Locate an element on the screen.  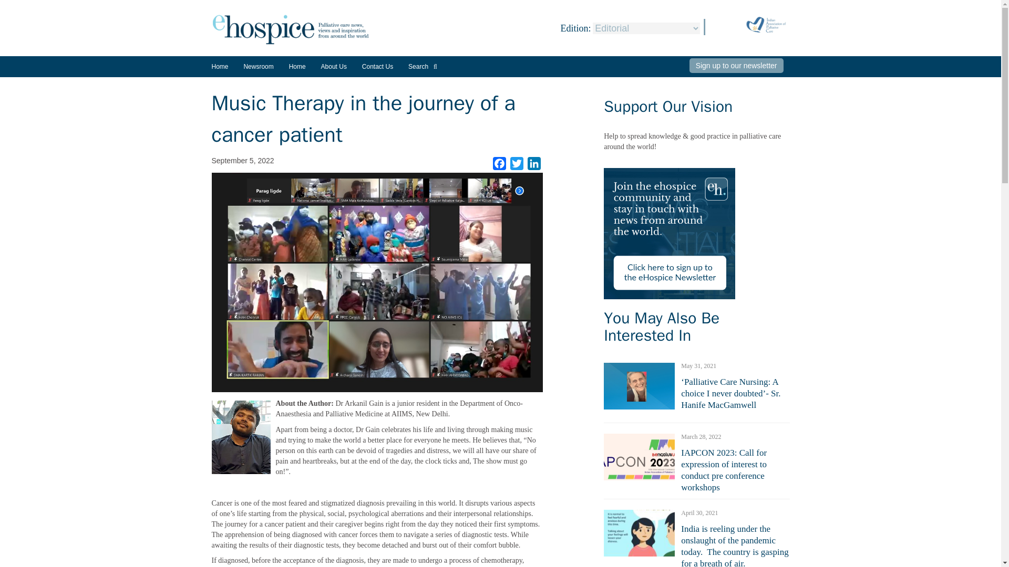
Home is located at coordinates (219, 66).